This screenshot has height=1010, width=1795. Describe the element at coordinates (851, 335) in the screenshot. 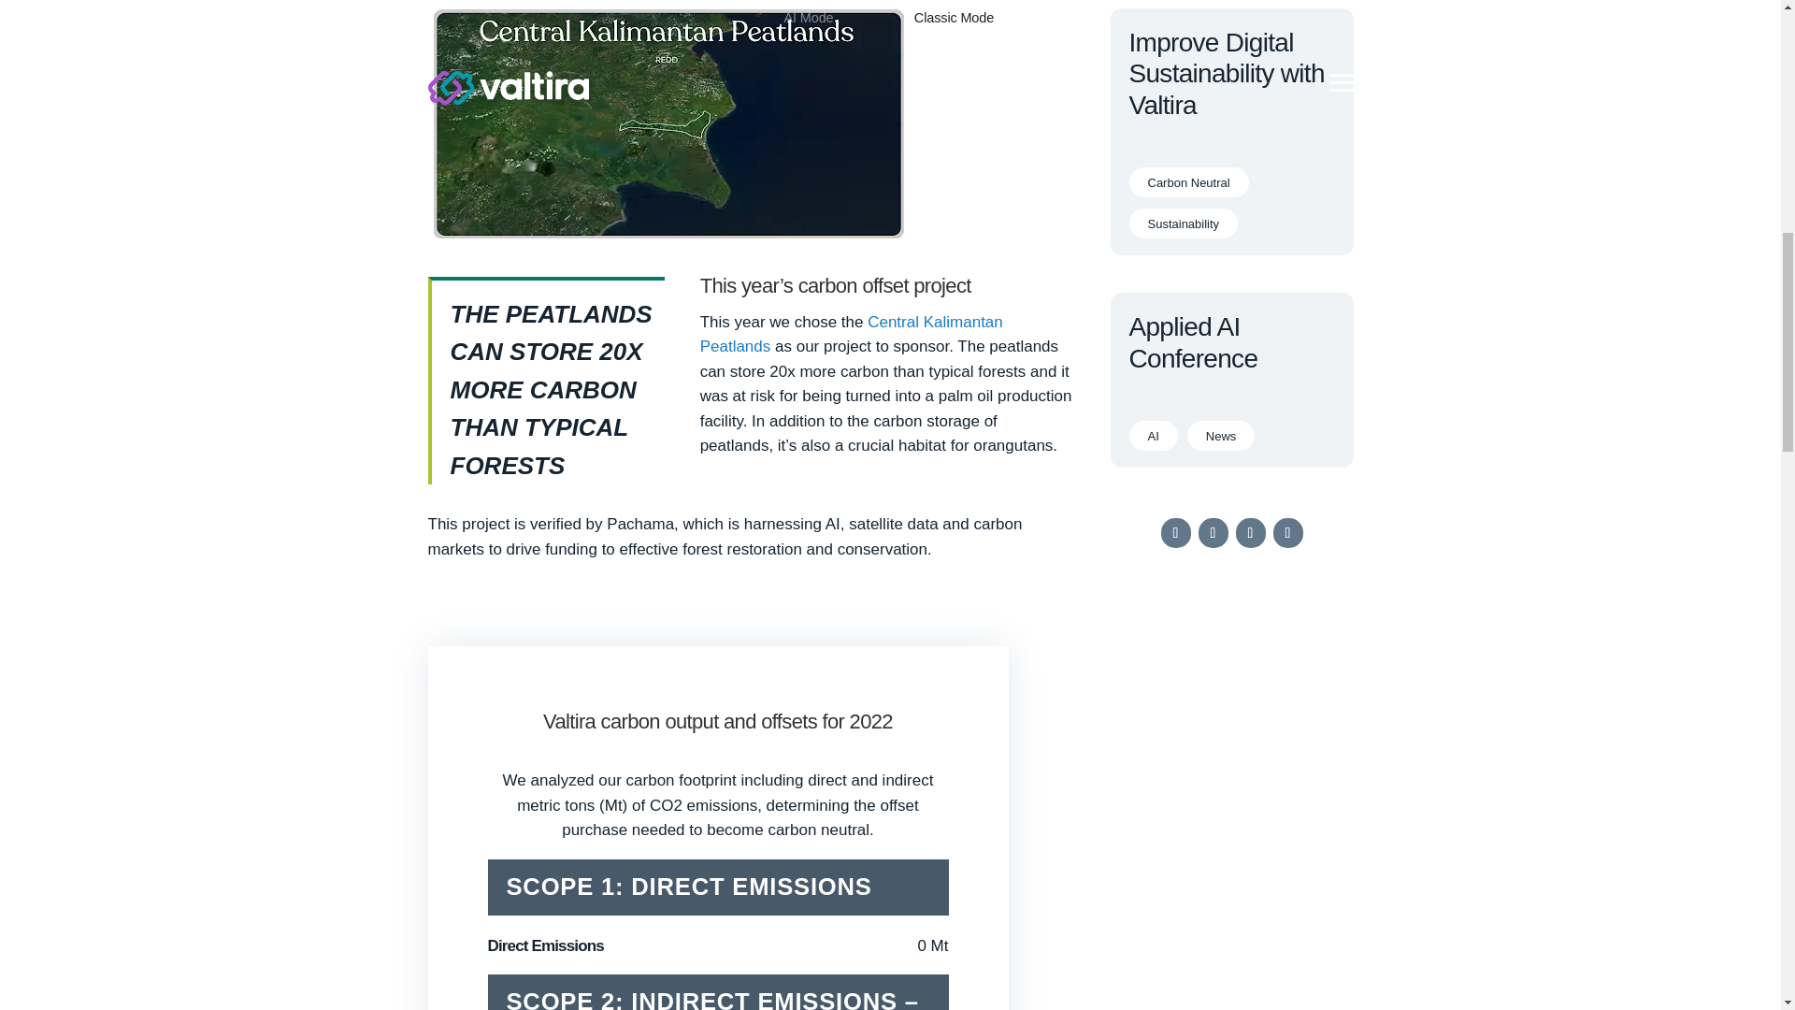

I see `Central Kalimantan Peatlands` at that location.